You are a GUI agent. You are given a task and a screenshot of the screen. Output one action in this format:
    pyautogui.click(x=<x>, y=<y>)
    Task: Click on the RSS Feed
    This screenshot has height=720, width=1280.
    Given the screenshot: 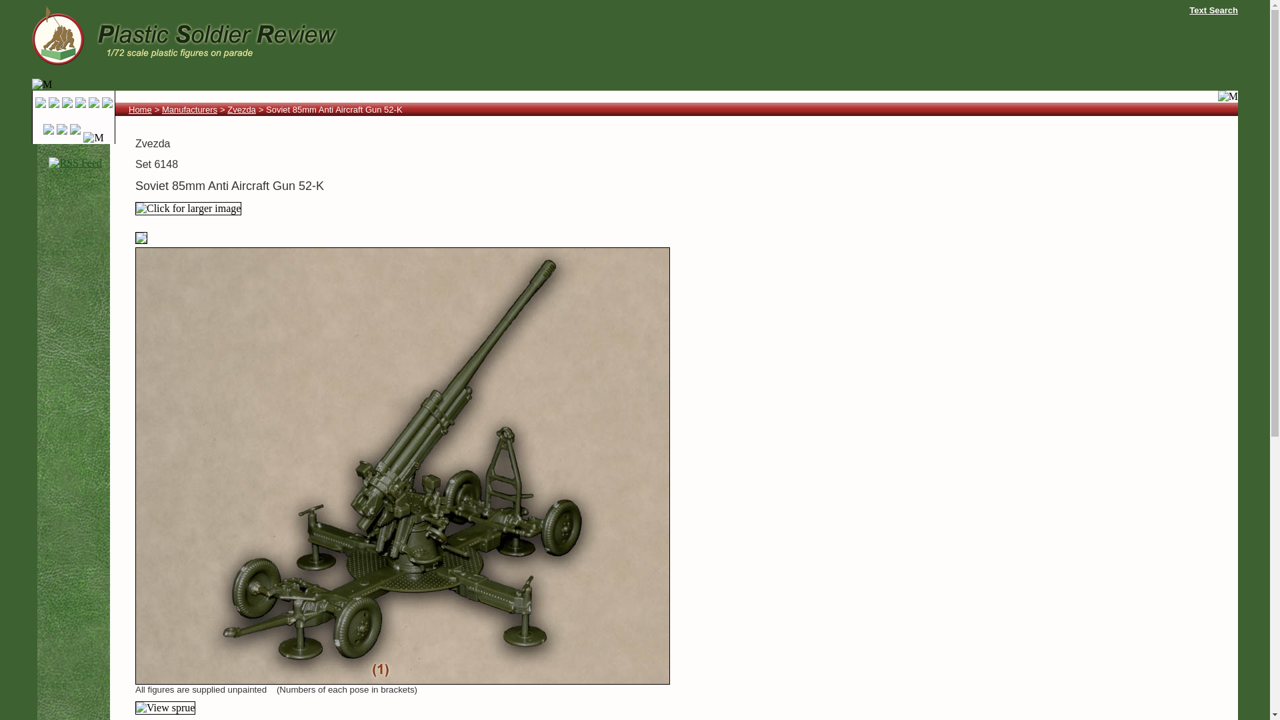 What is the action you would take?
    pyautogui.click(x=75, y=163)
    